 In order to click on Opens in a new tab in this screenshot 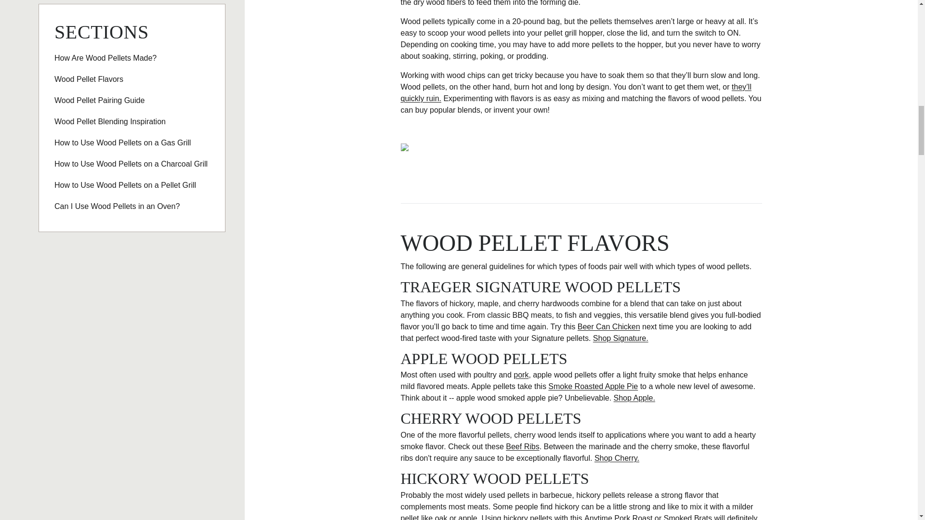, I will do `click(576, 92)`.